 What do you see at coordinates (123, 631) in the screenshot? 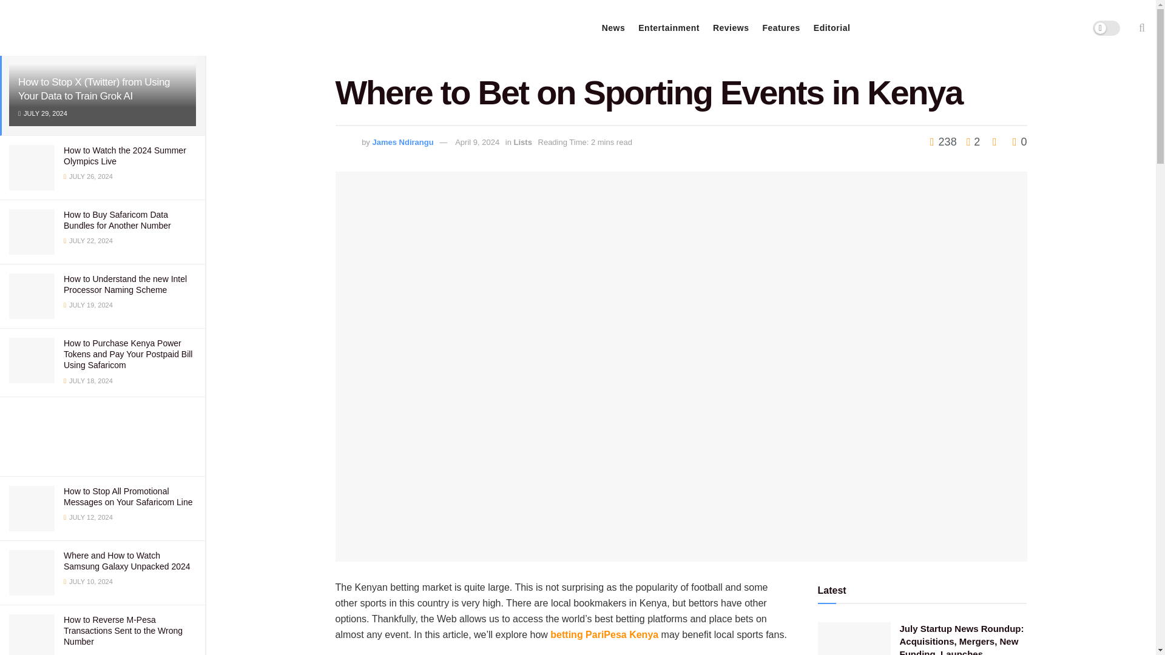
I see `How to Reverse M-Pesa Transactions Sent to the Wrong Number` at bounding box center [123, 631].